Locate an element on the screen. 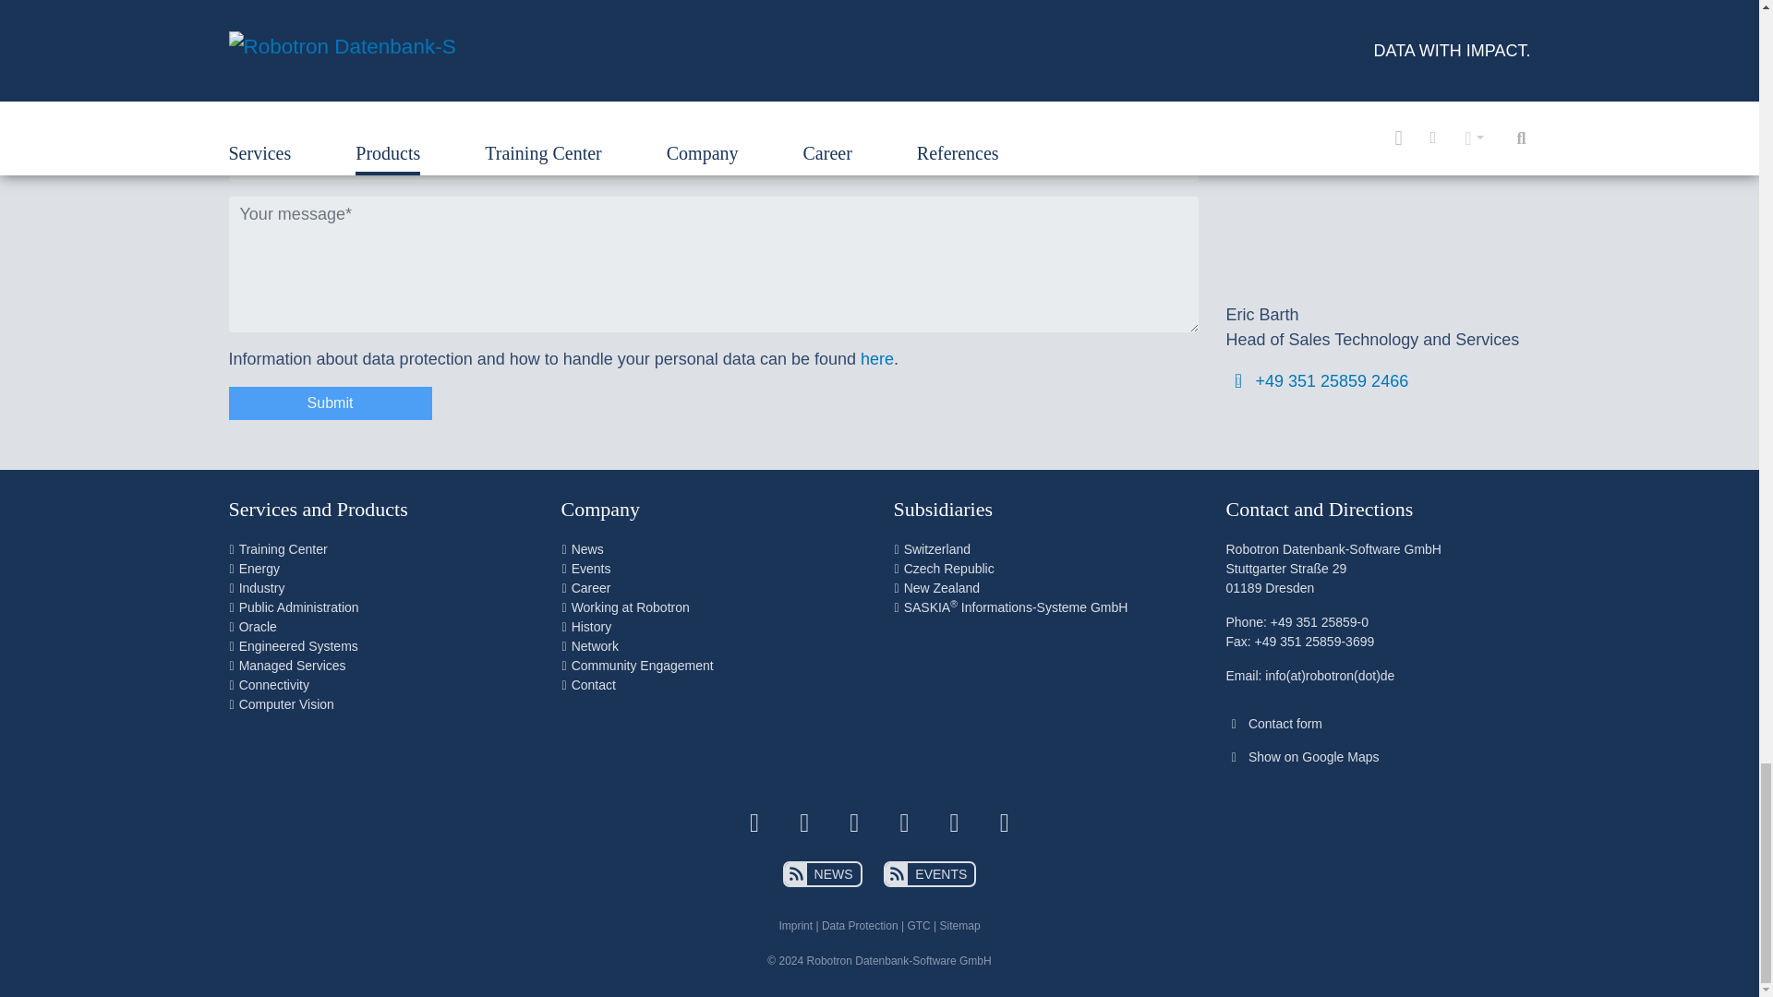 The height and width of the screenshot is (997, 1773). Computer Vision is located at coordinates (286, 703).